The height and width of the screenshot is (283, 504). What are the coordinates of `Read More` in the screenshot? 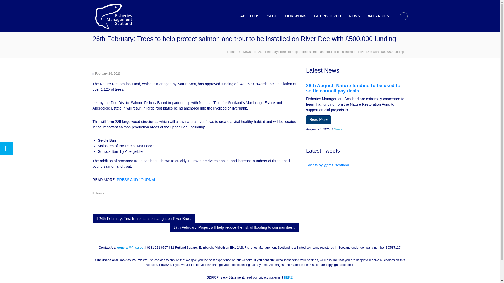 It's located at (318, 119).